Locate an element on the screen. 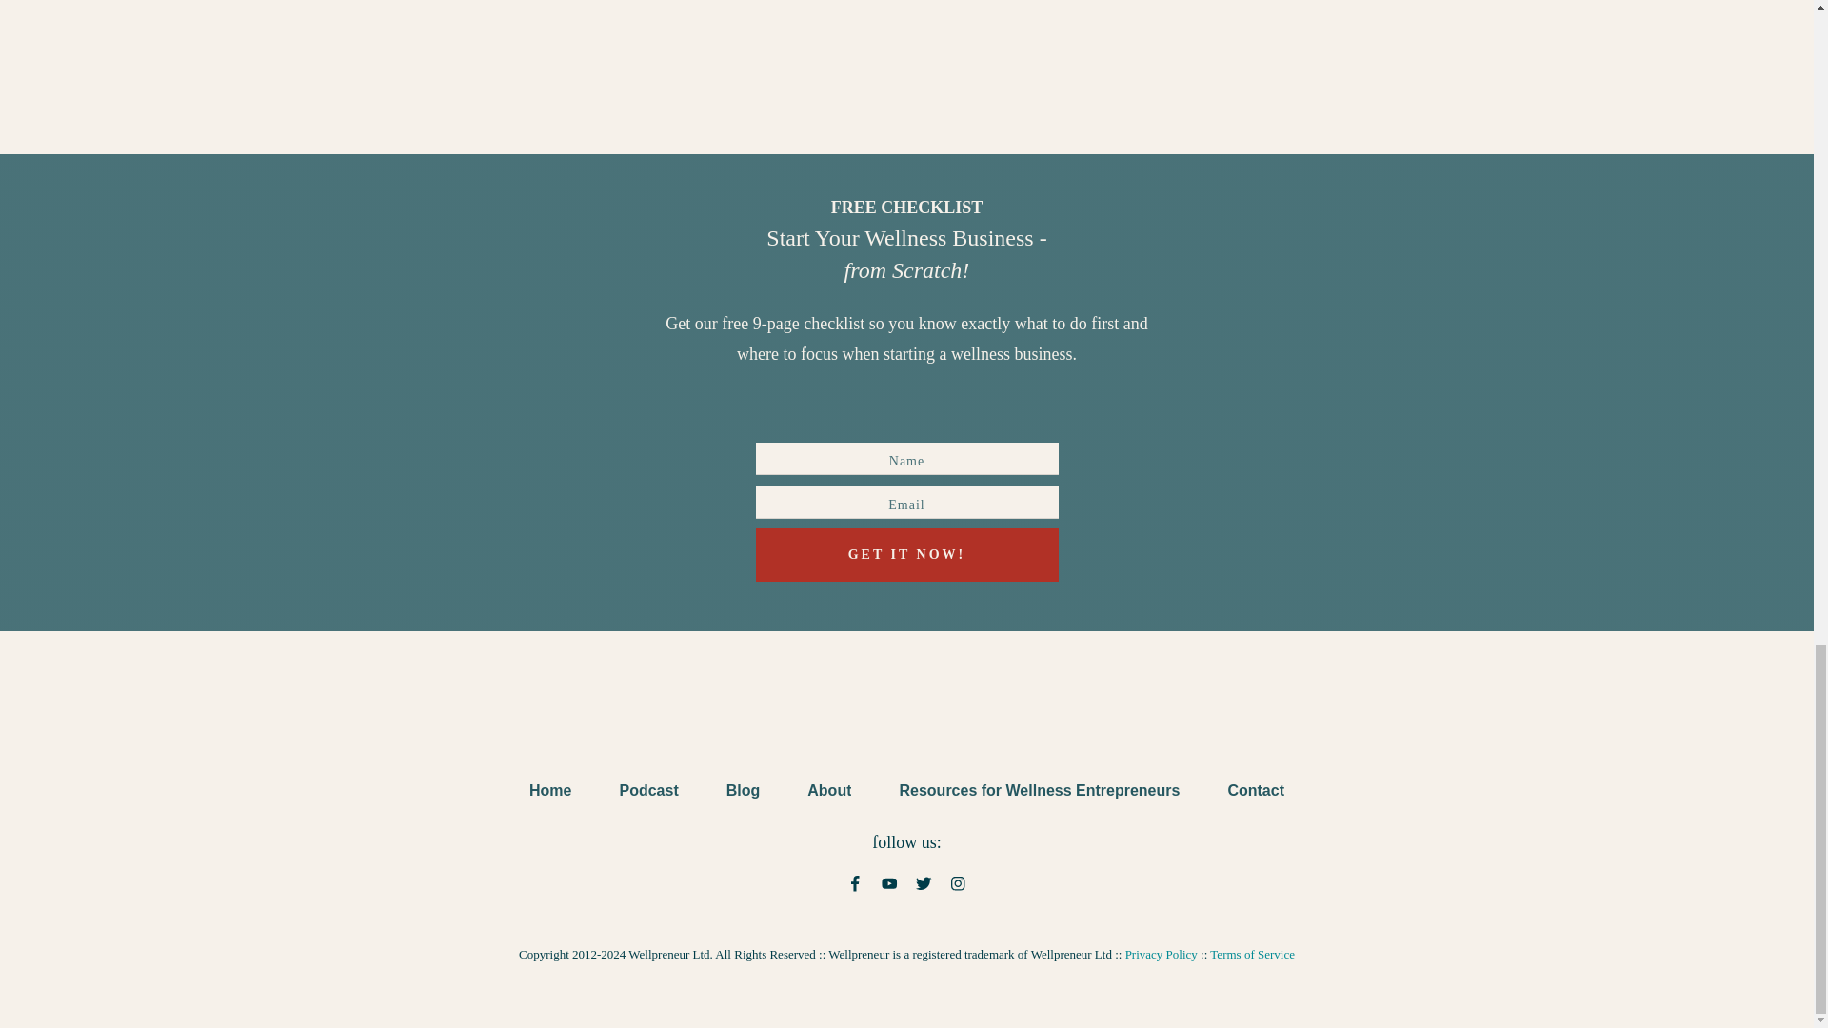 This screenshot has width=1828, height=1028. About is located at coordinates (829, 790).